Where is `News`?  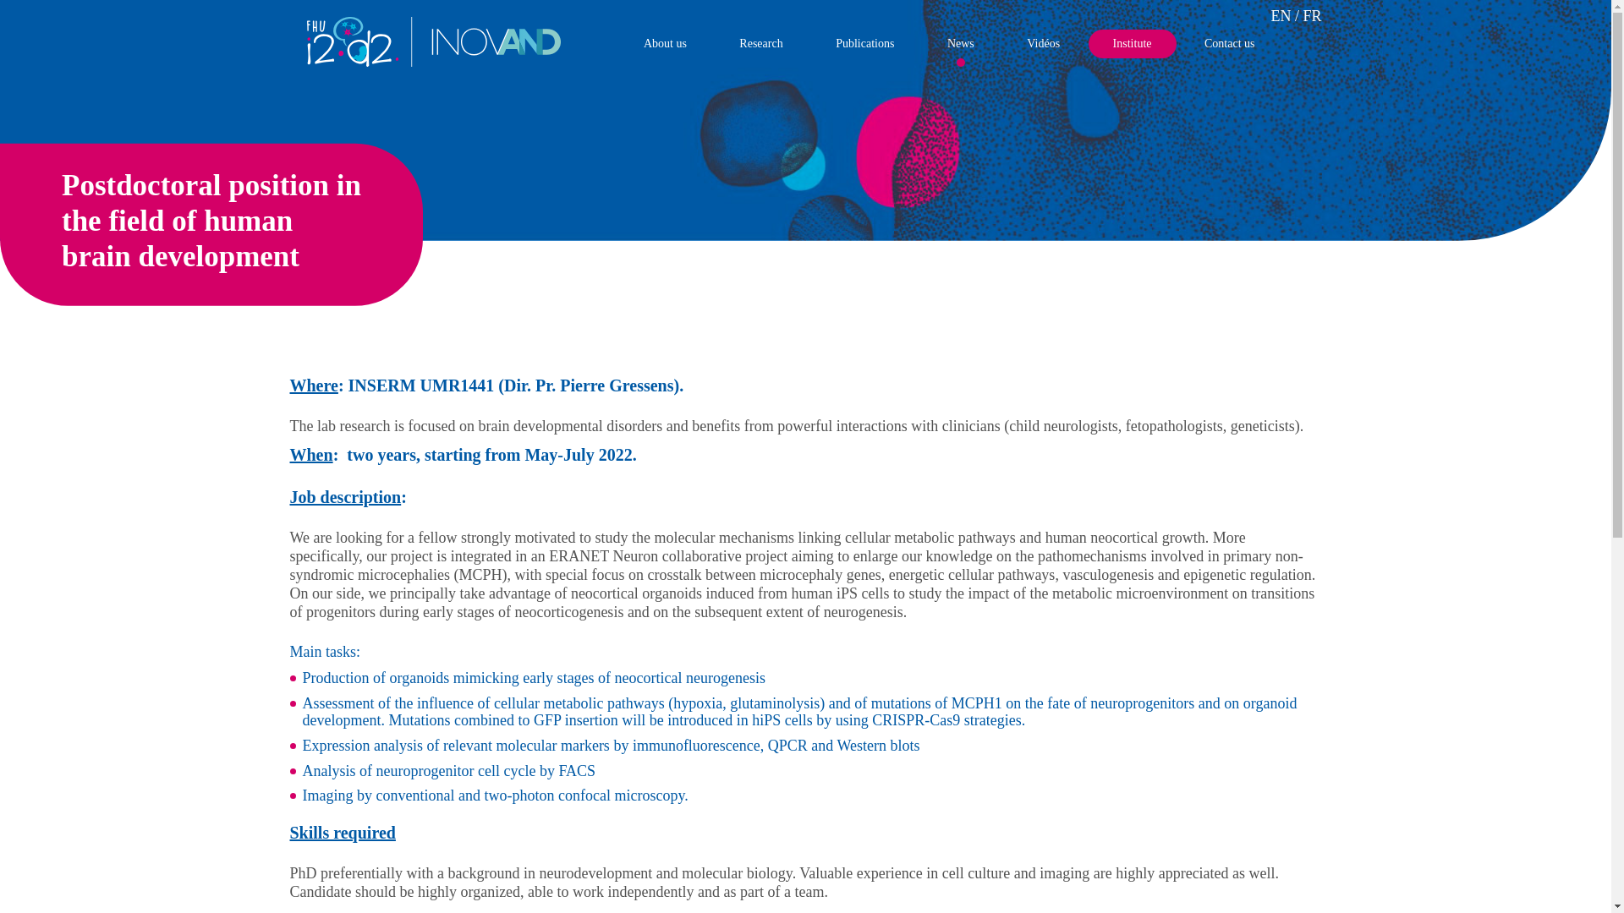 News is located at coordinates (960, 44).